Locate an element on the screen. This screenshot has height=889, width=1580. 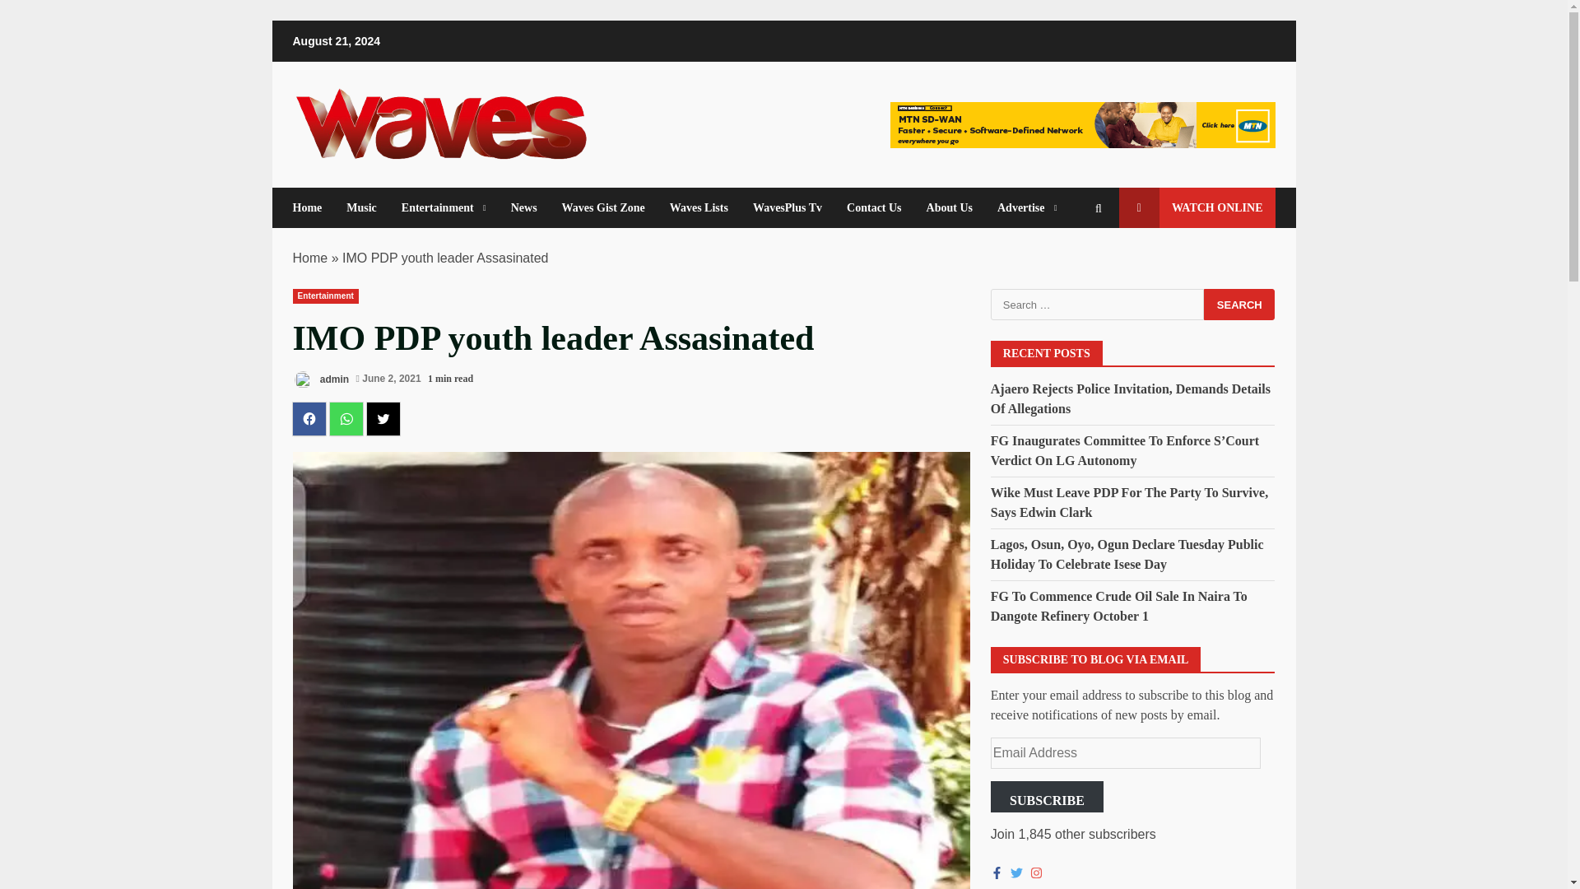
About Us is located at coordinates (950, 207).